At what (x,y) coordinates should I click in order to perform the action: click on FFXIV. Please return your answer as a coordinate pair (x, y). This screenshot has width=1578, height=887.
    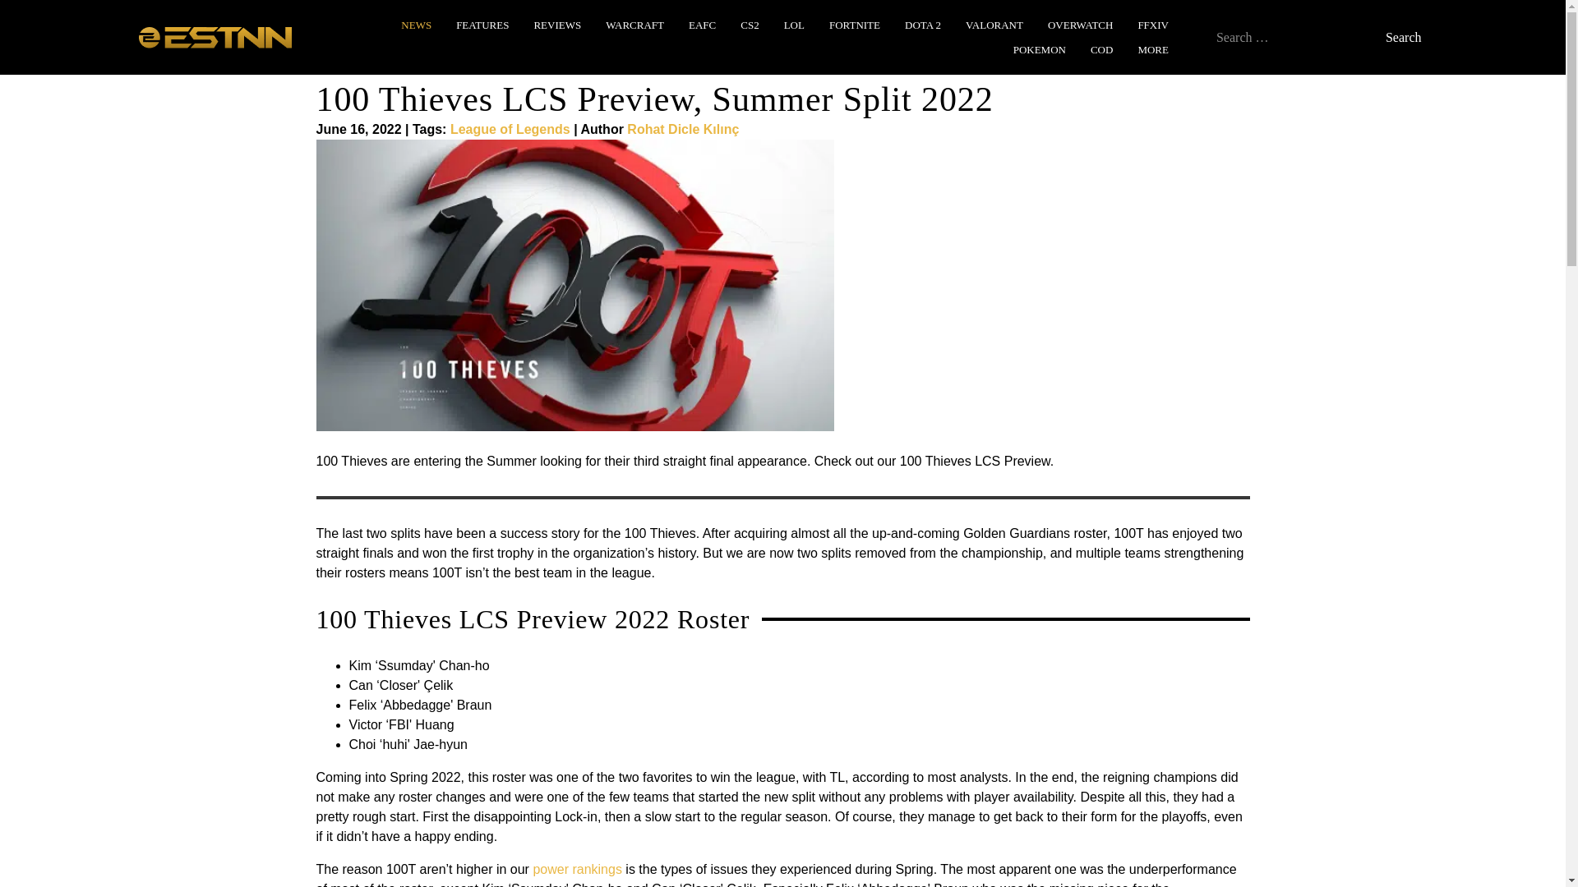
    Looking at the image, I should click on (1153, 25).